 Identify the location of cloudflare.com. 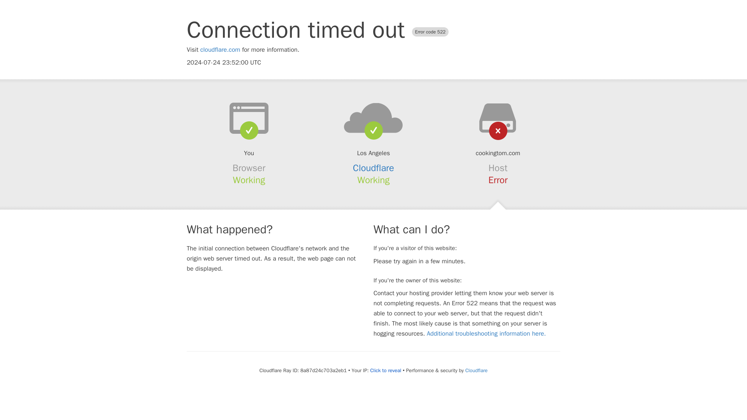
(220, 50).